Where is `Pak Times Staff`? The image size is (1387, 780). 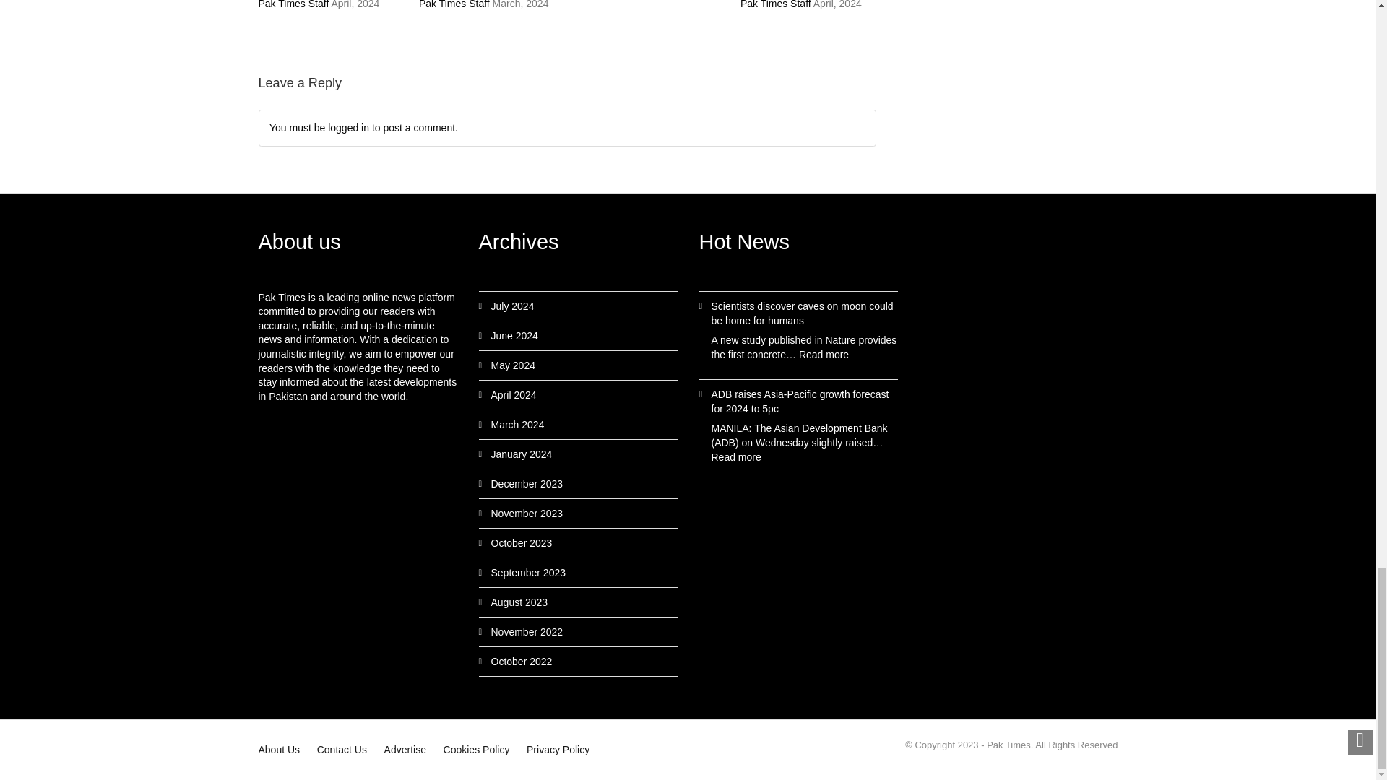
Pak Times Staff is located at coordinates (454, 4).